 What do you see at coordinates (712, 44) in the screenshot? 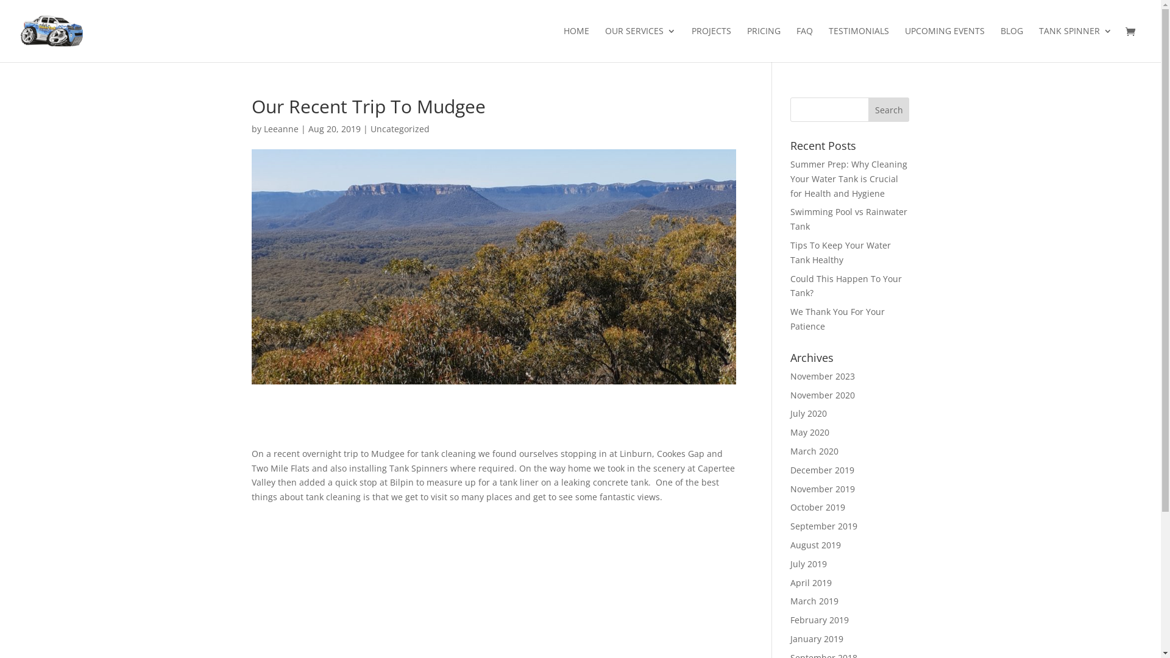
I see `PROJECTS` at bounding box center [712, 44].